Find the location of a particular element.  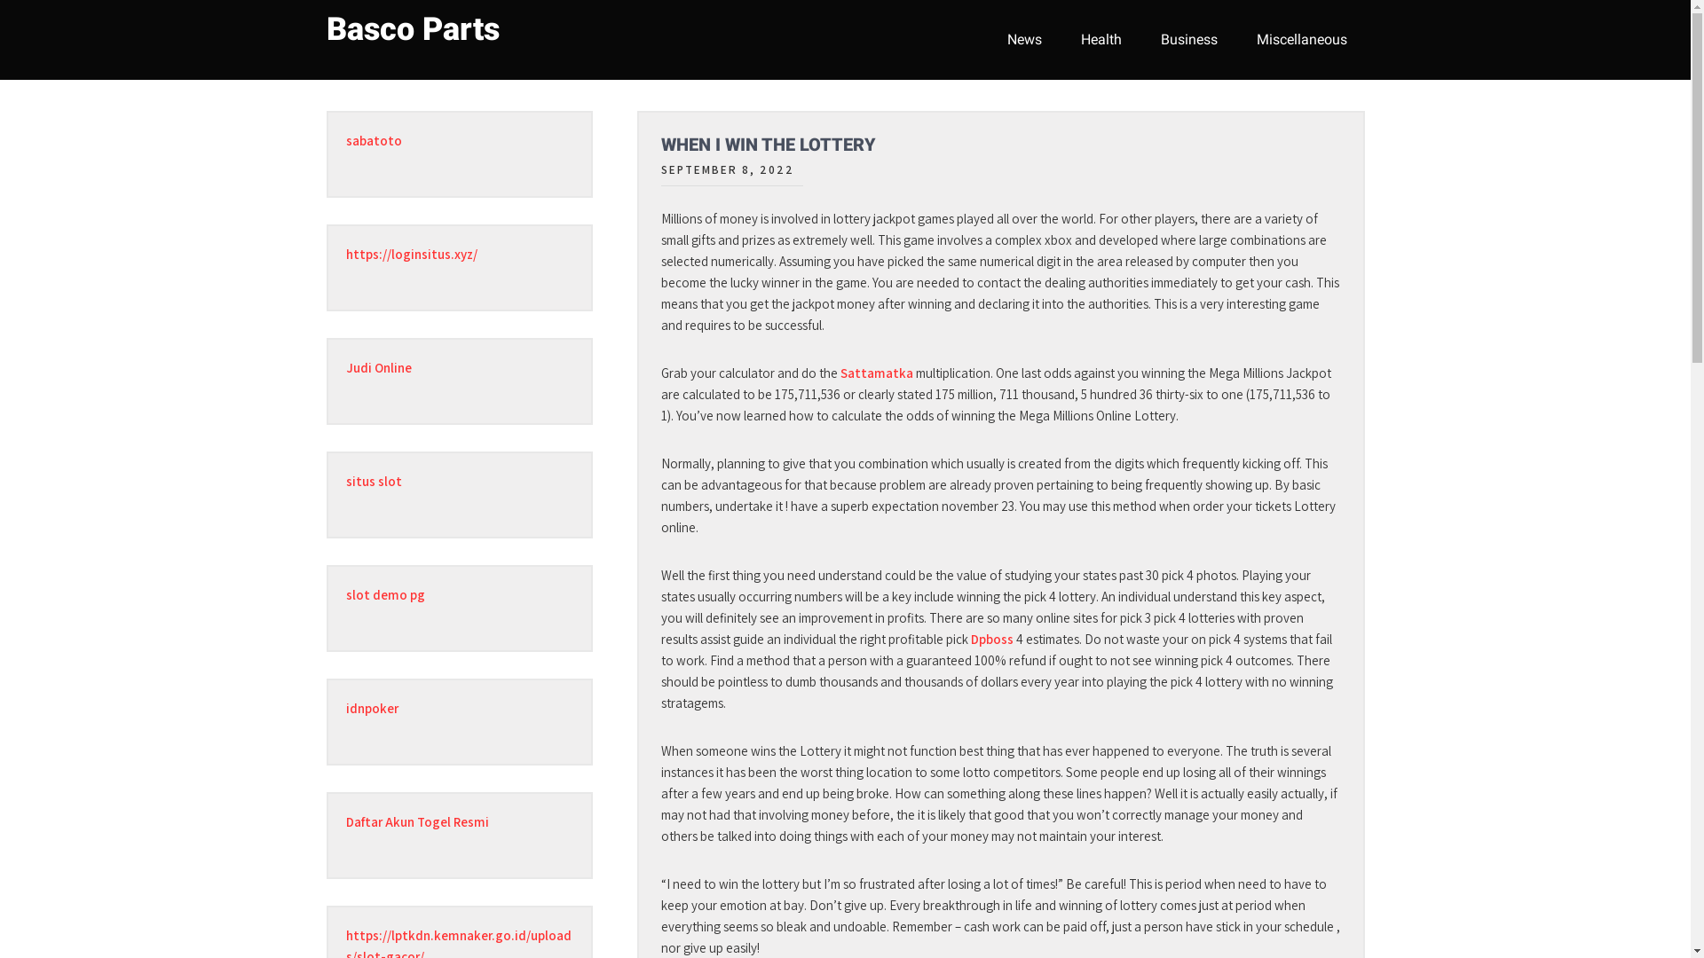

idnpoker is located at coordinates (373, 708).